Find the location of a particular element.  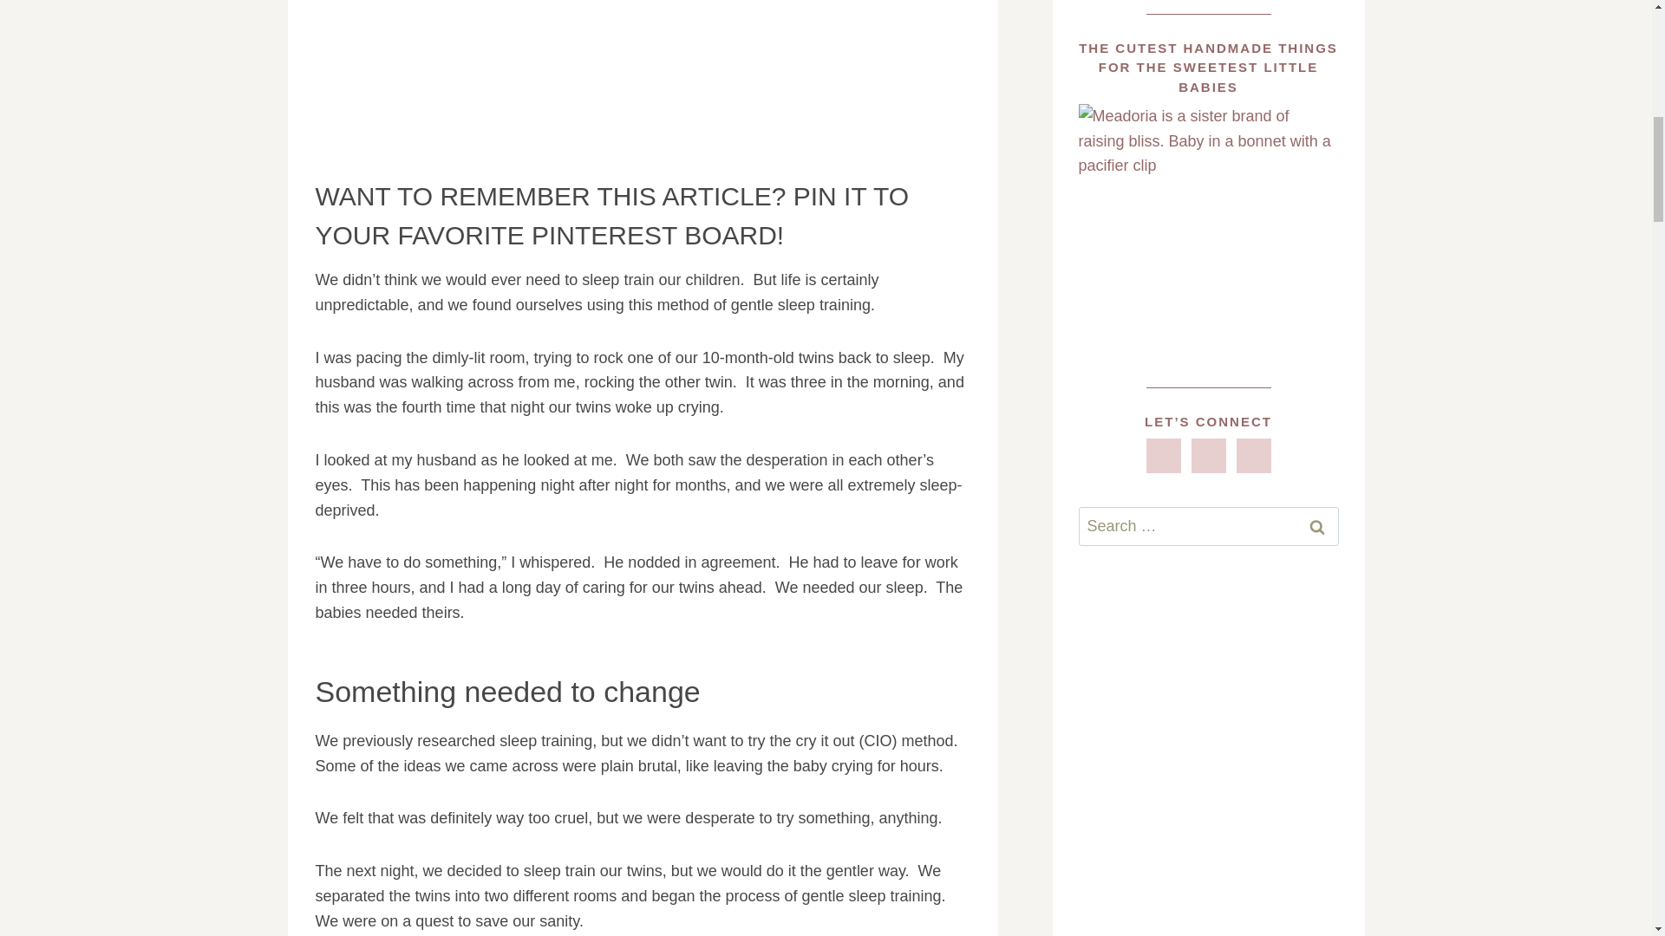

Search is located at coordinates (1316, 526).